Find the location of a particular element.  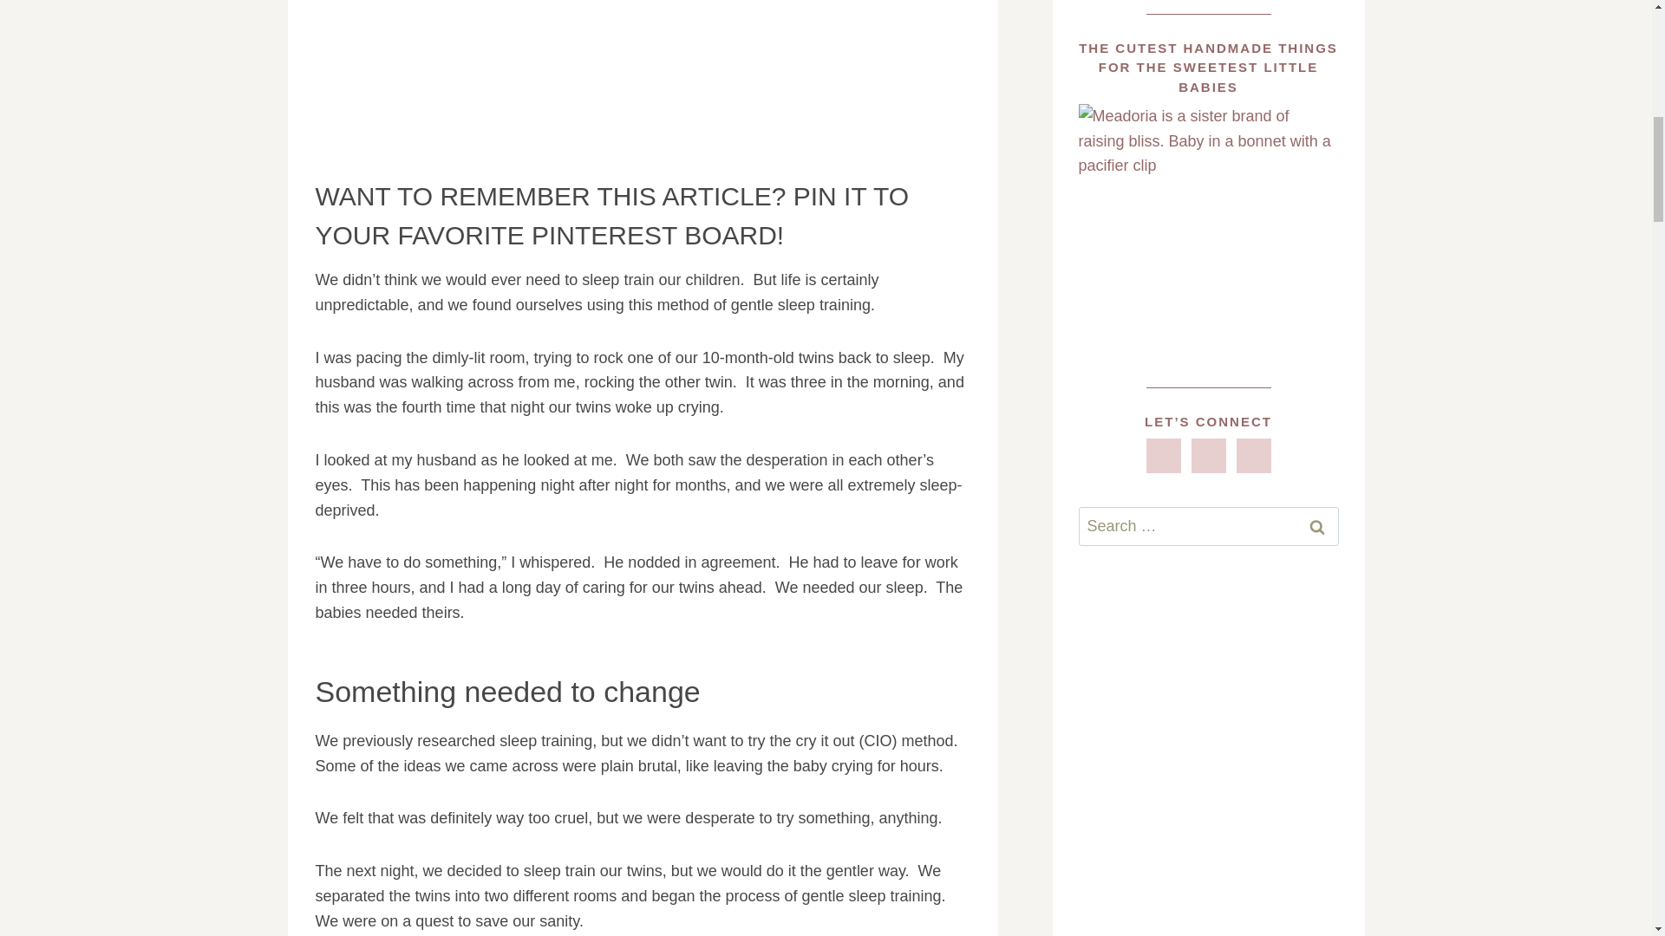

Search is located at coordinates (1316, 526).